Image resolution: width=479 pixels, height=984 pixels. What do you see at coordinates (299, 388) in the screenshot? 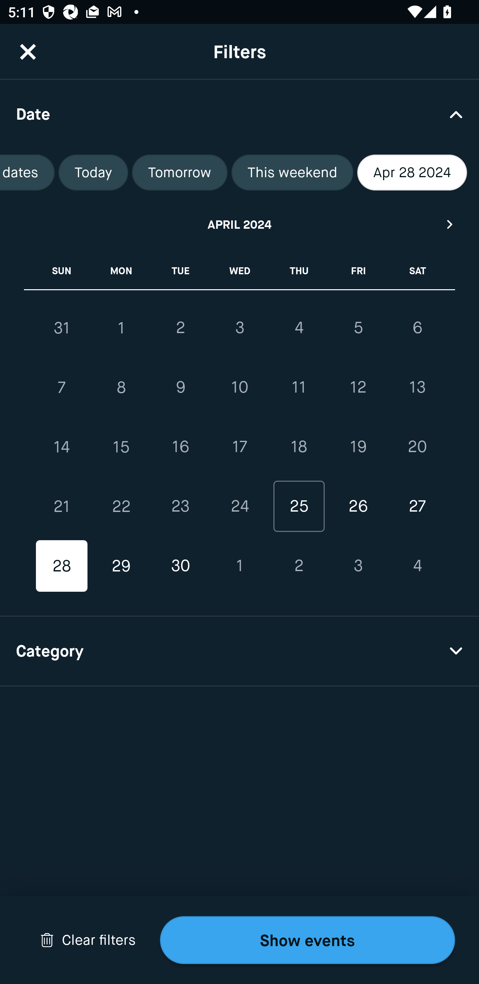
I see `11` at bounding box center [299, 388].